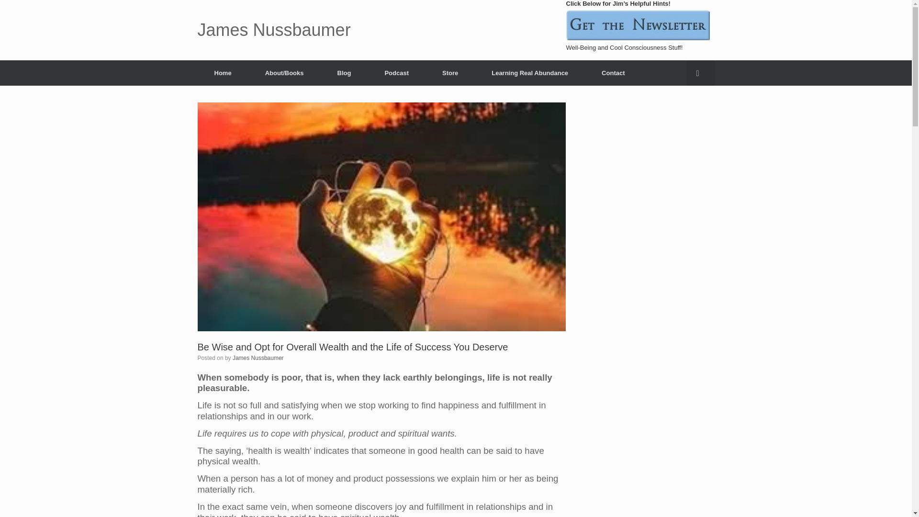  Describe the element at coordinates (613, 73) in the screenshot. I see `Contact` at that location.